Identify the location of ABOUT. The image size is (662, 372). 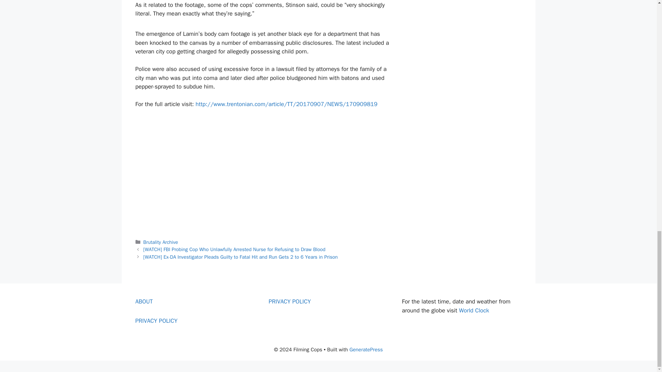
(144, 301).